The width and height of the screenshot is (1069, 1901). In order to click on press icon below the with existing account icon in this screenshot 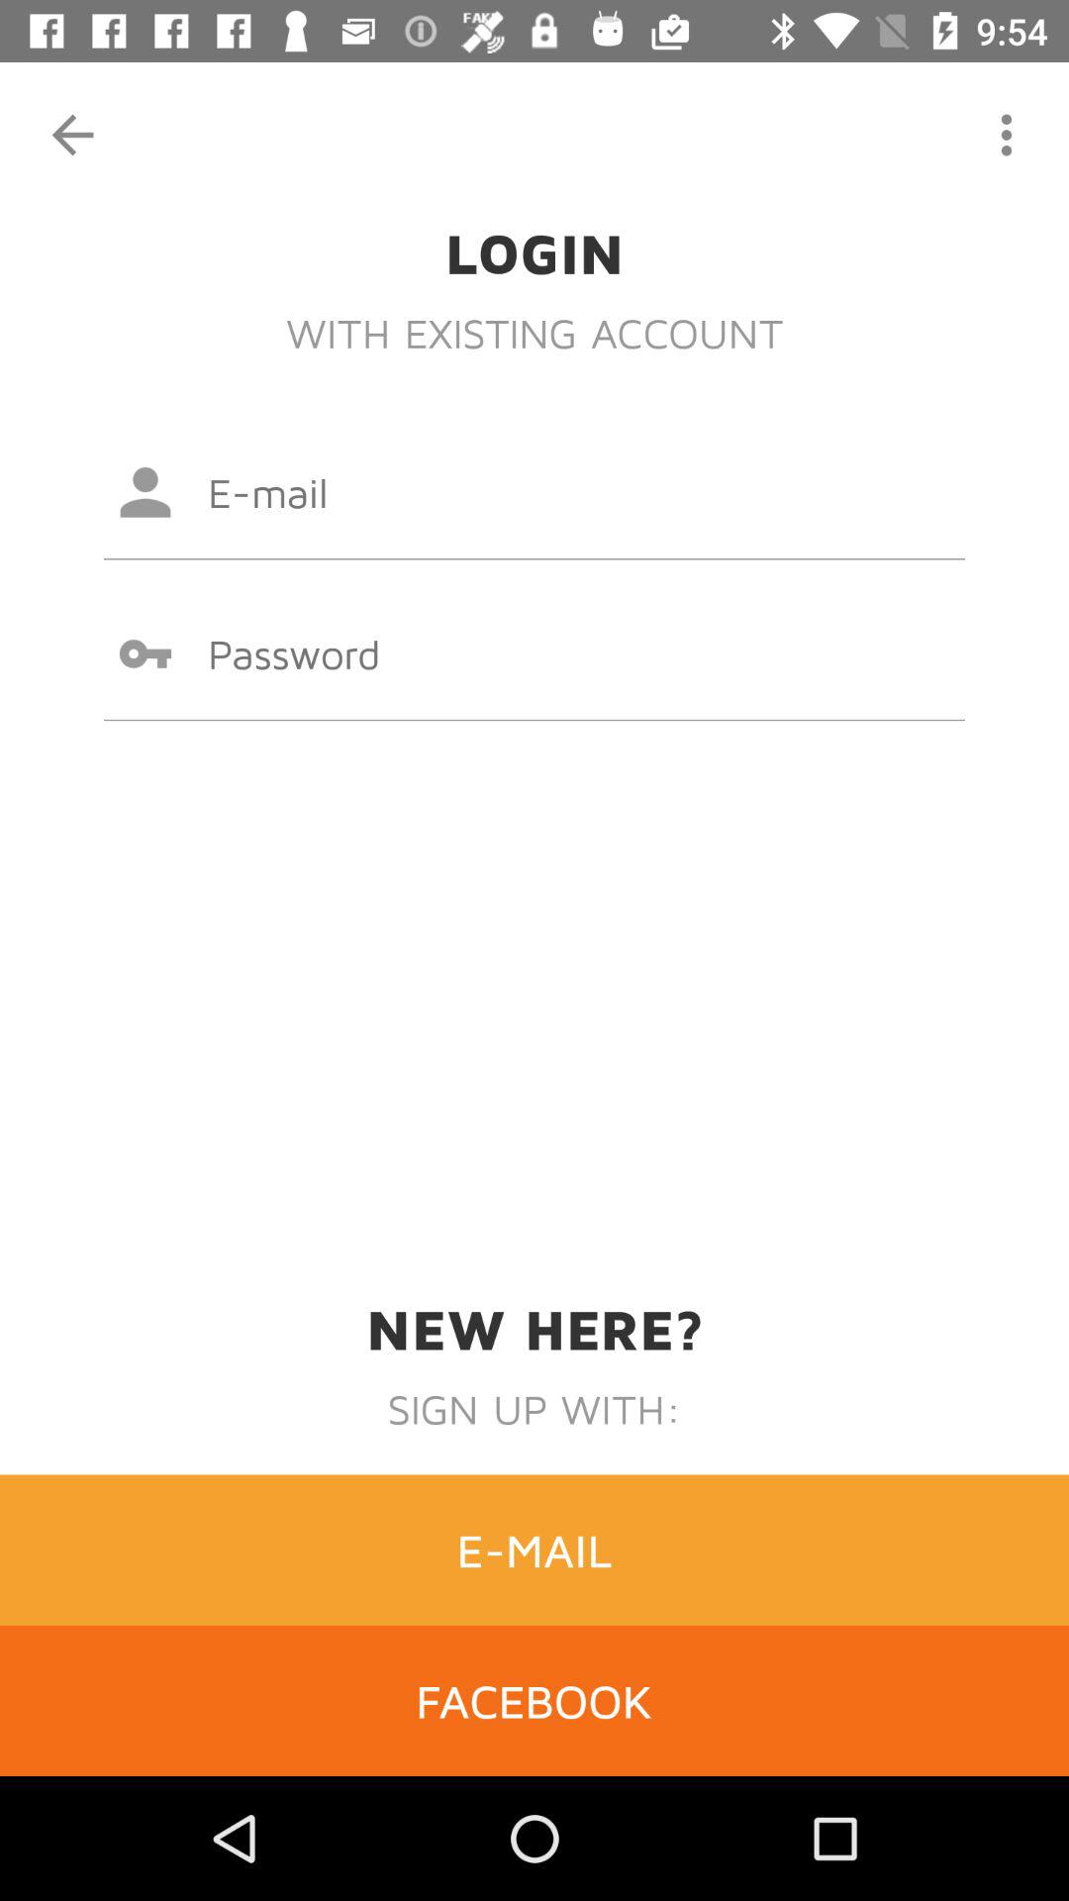, I will do `click(534, 492)`.